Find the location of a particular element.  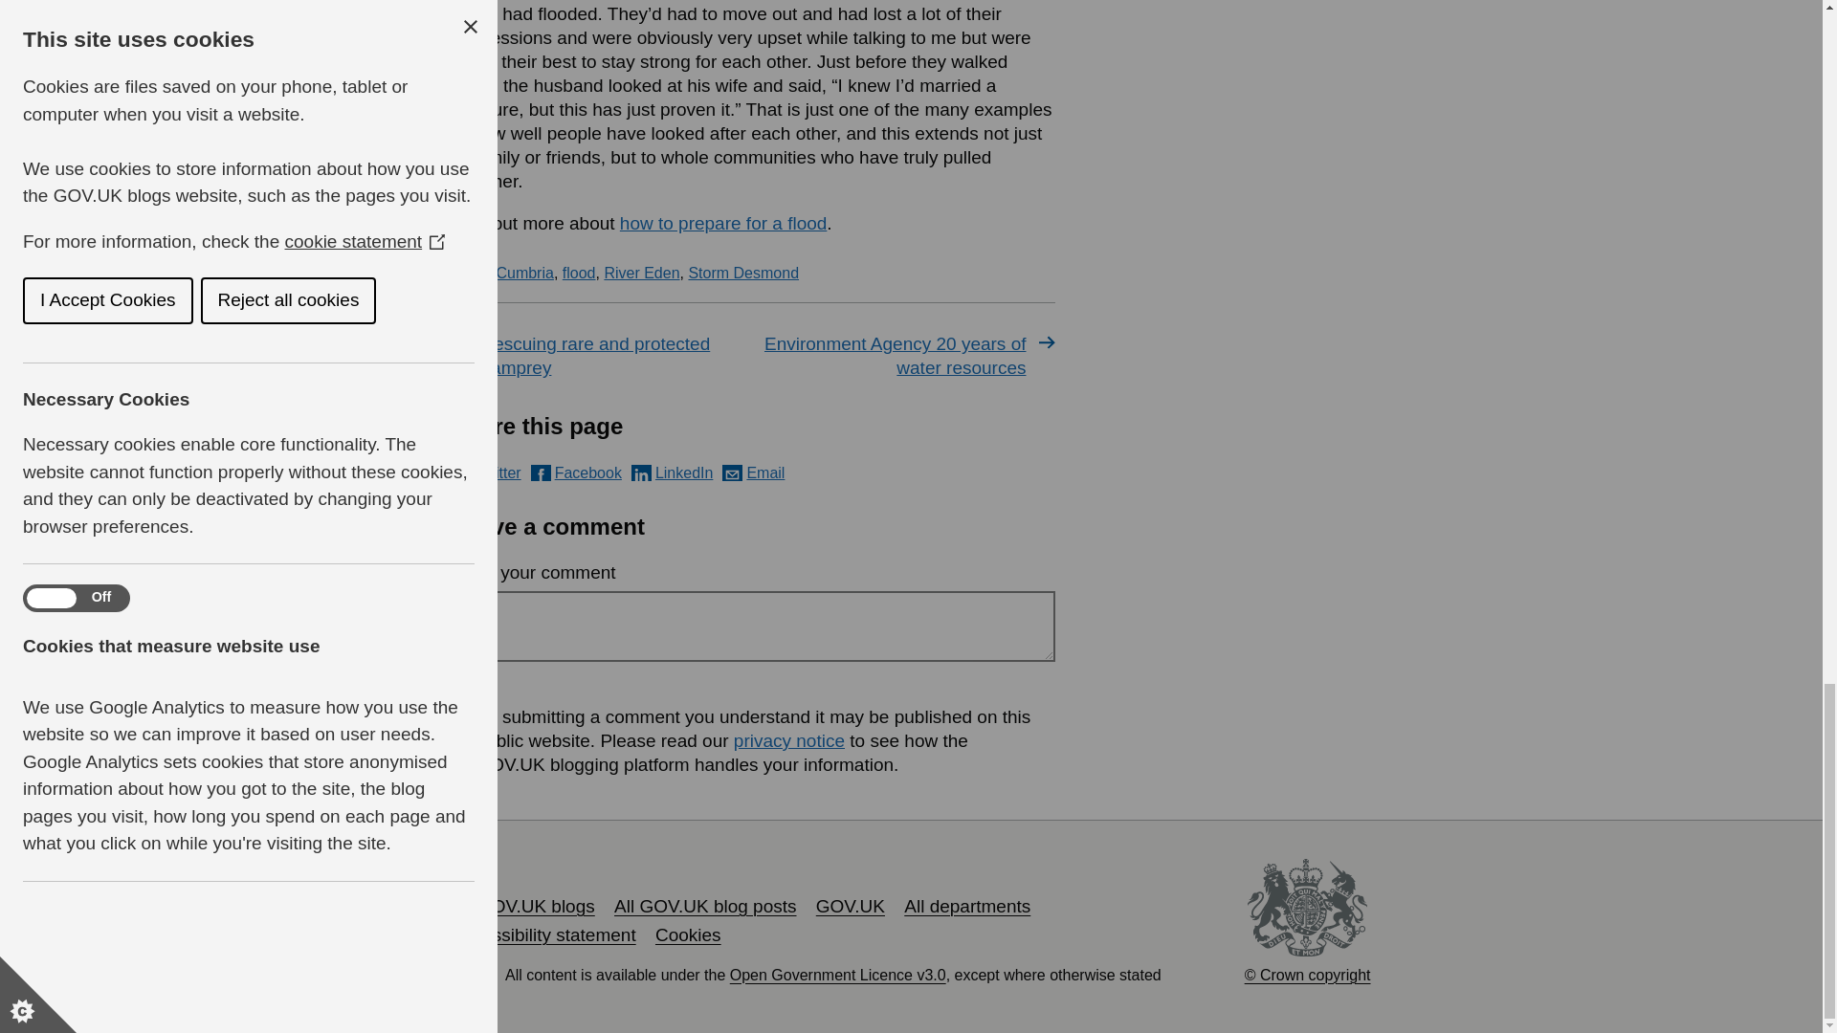

Facebook is located at coordinates (576, 473).